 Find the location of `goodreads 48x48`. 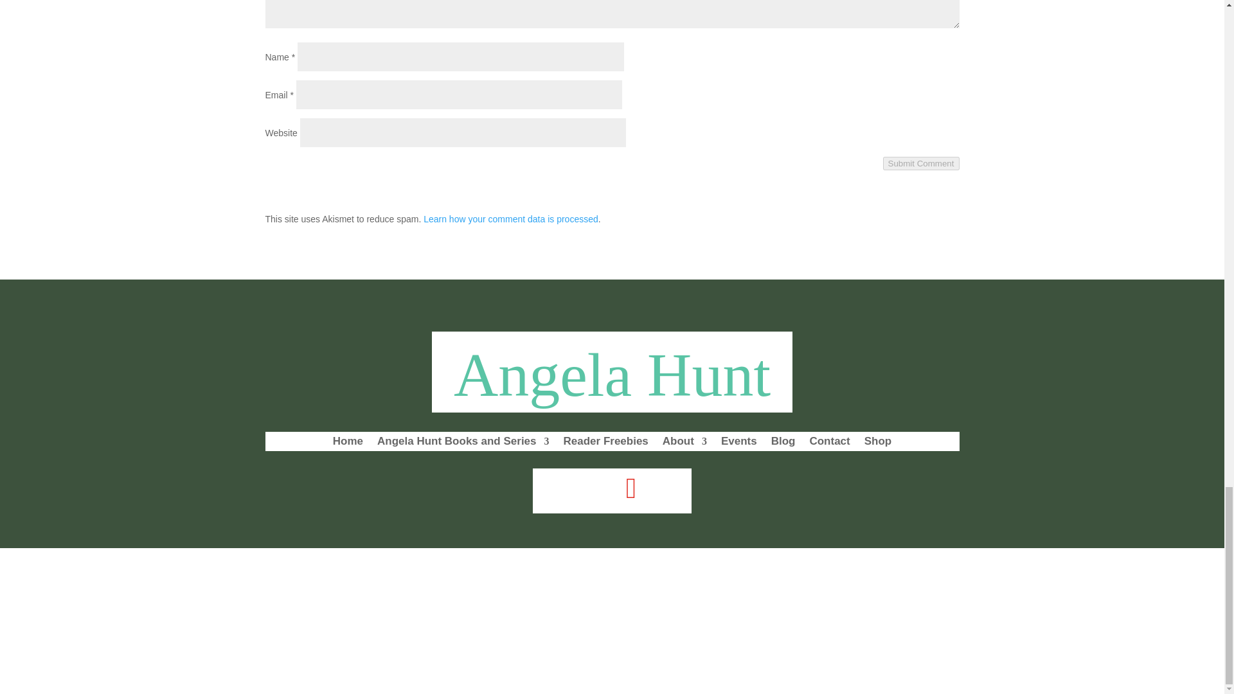

goodreads 48x48 is located at coordinates (669, 489).